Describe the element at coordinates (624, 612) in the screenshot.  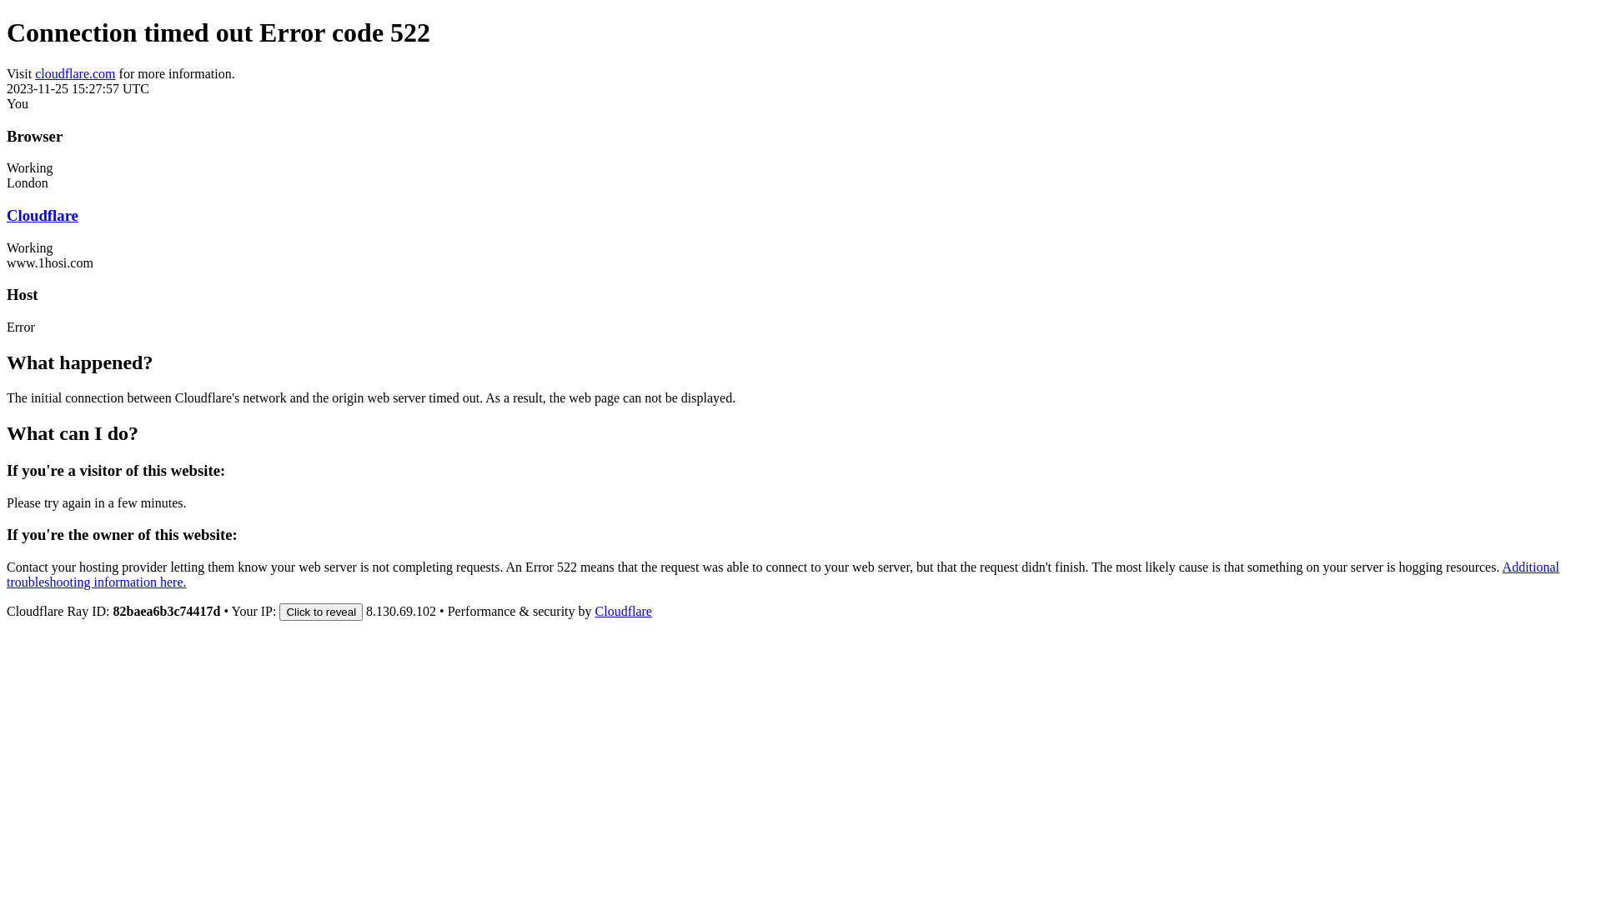
I see `Cloudflare` at that location.